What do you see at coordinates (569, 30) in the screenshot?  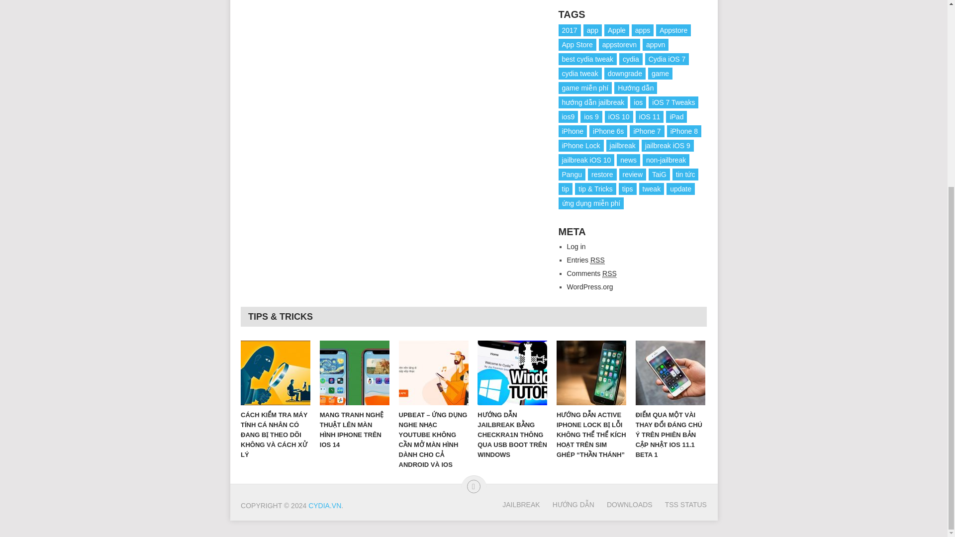 I see `2017` at bounding box center [569, 30].